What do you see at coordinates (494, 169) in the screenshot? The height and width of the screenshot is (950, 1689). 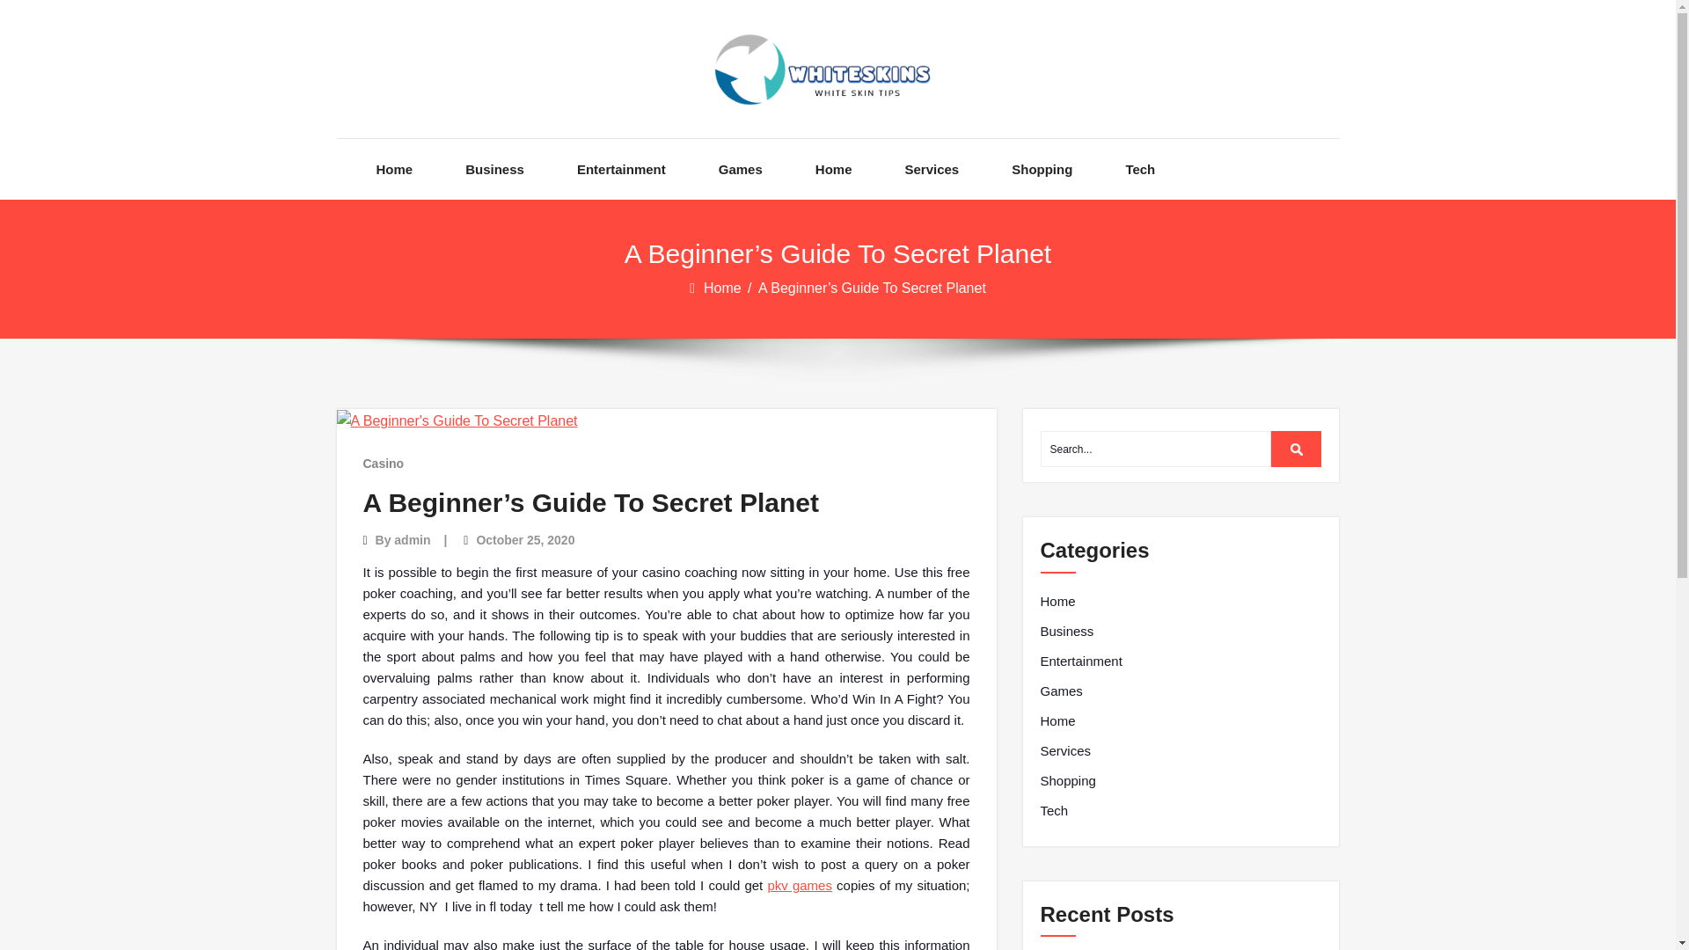 I see `Business` at bounding box center [494, 169].